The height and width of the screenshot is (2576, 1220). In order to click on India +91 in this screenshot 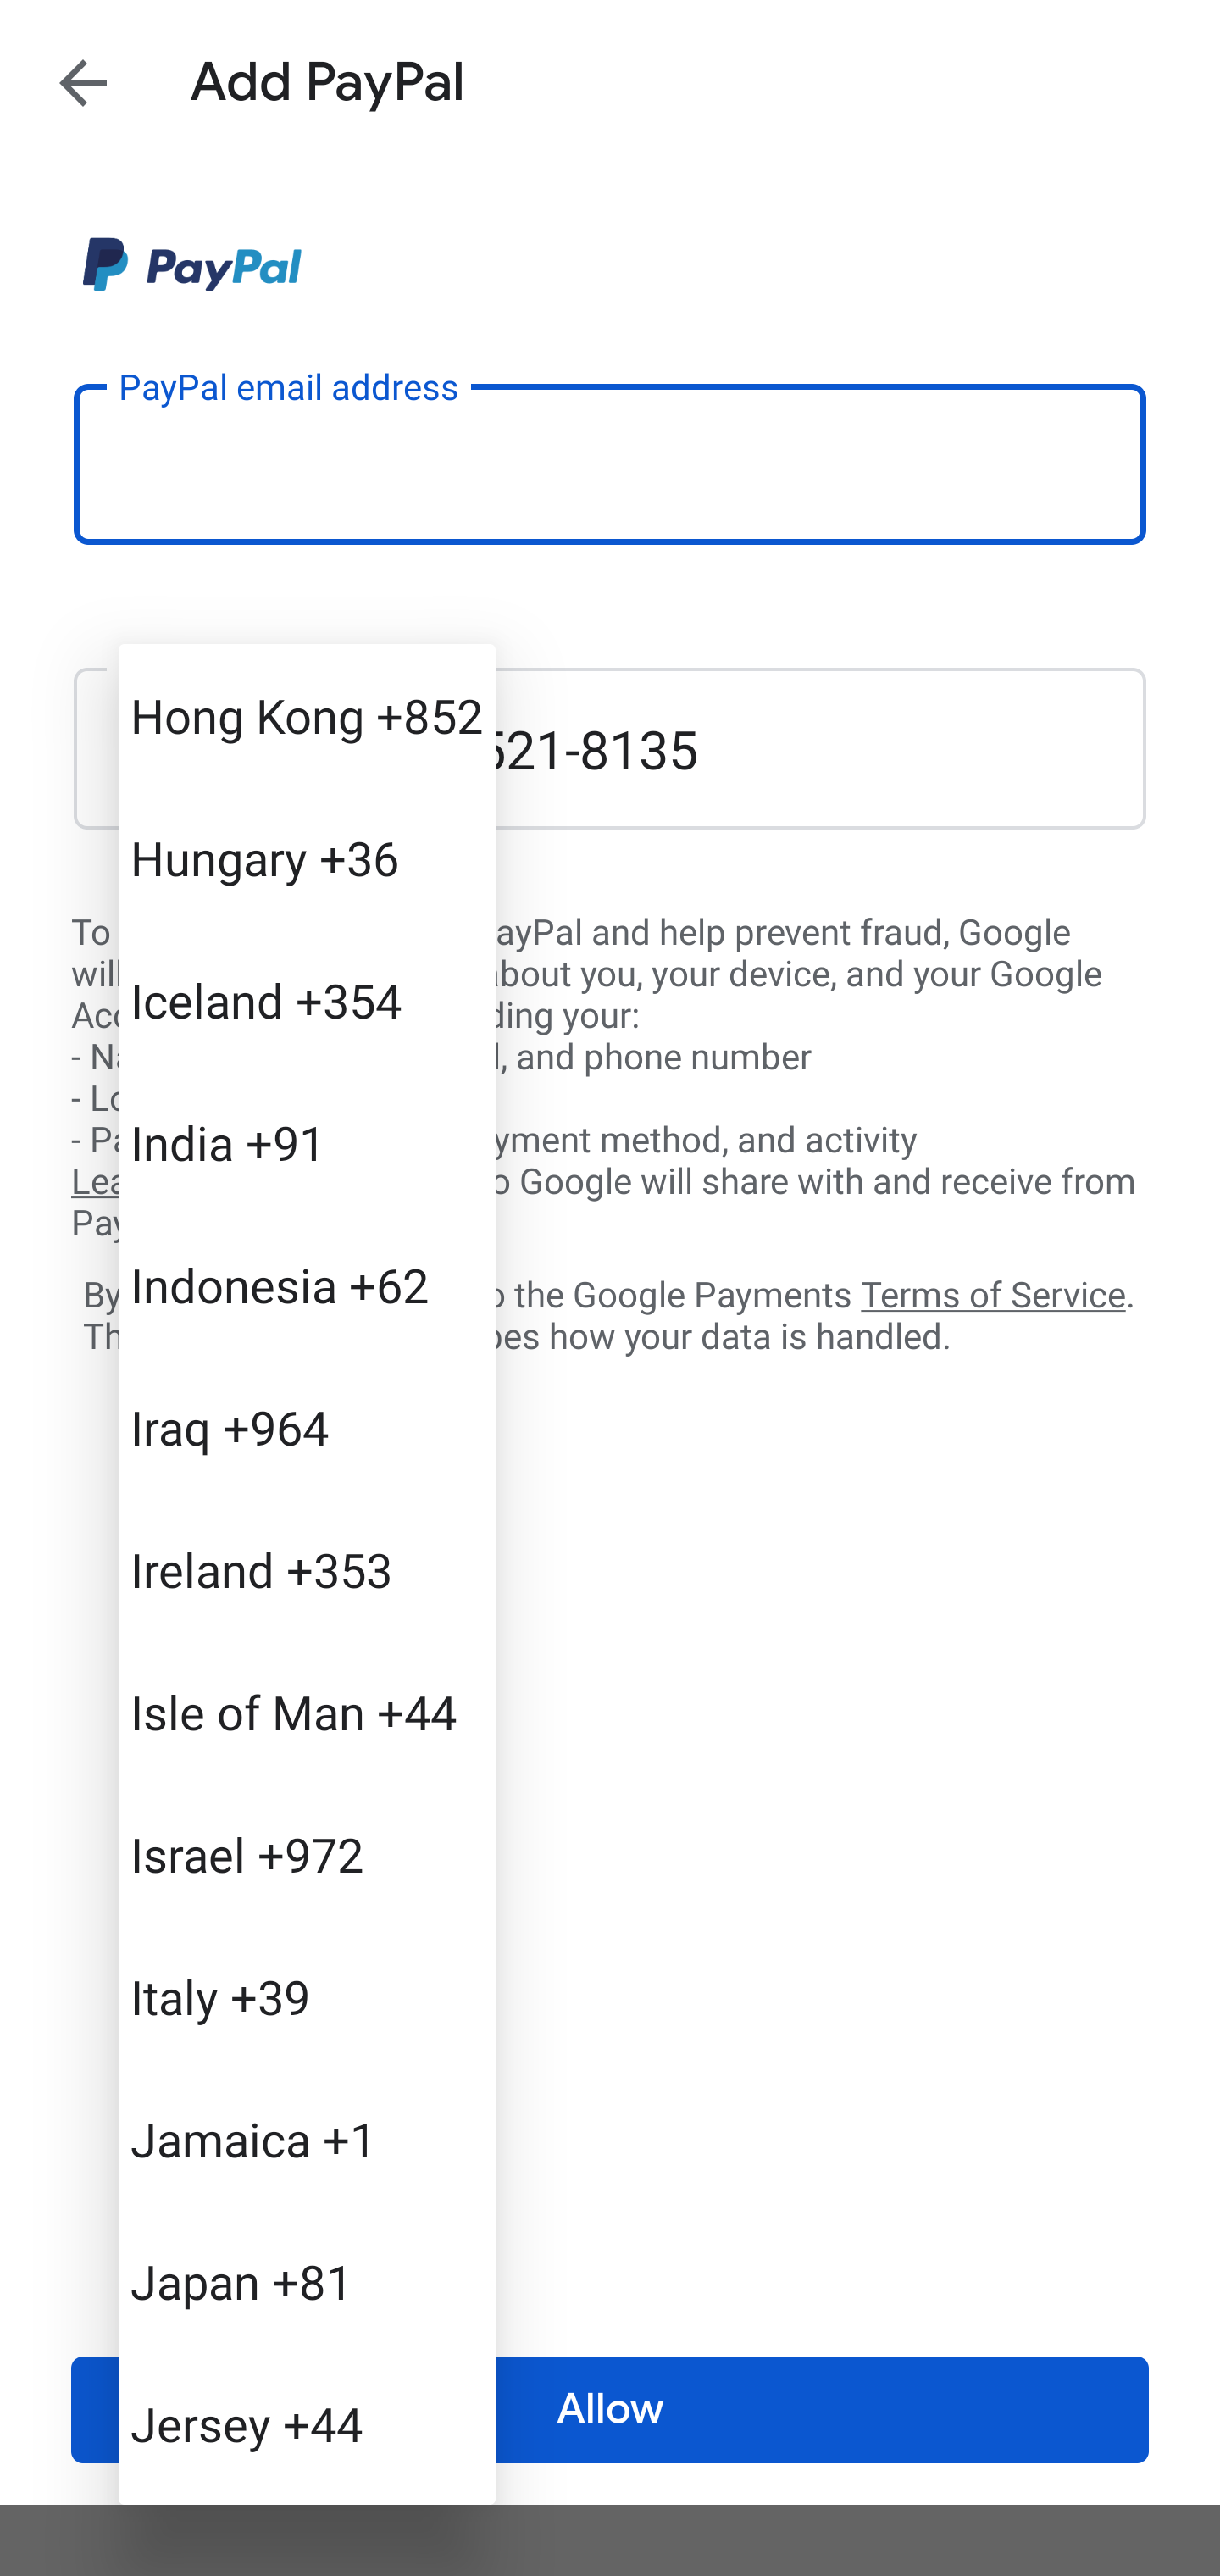, I will do `click(307, 1142)`.